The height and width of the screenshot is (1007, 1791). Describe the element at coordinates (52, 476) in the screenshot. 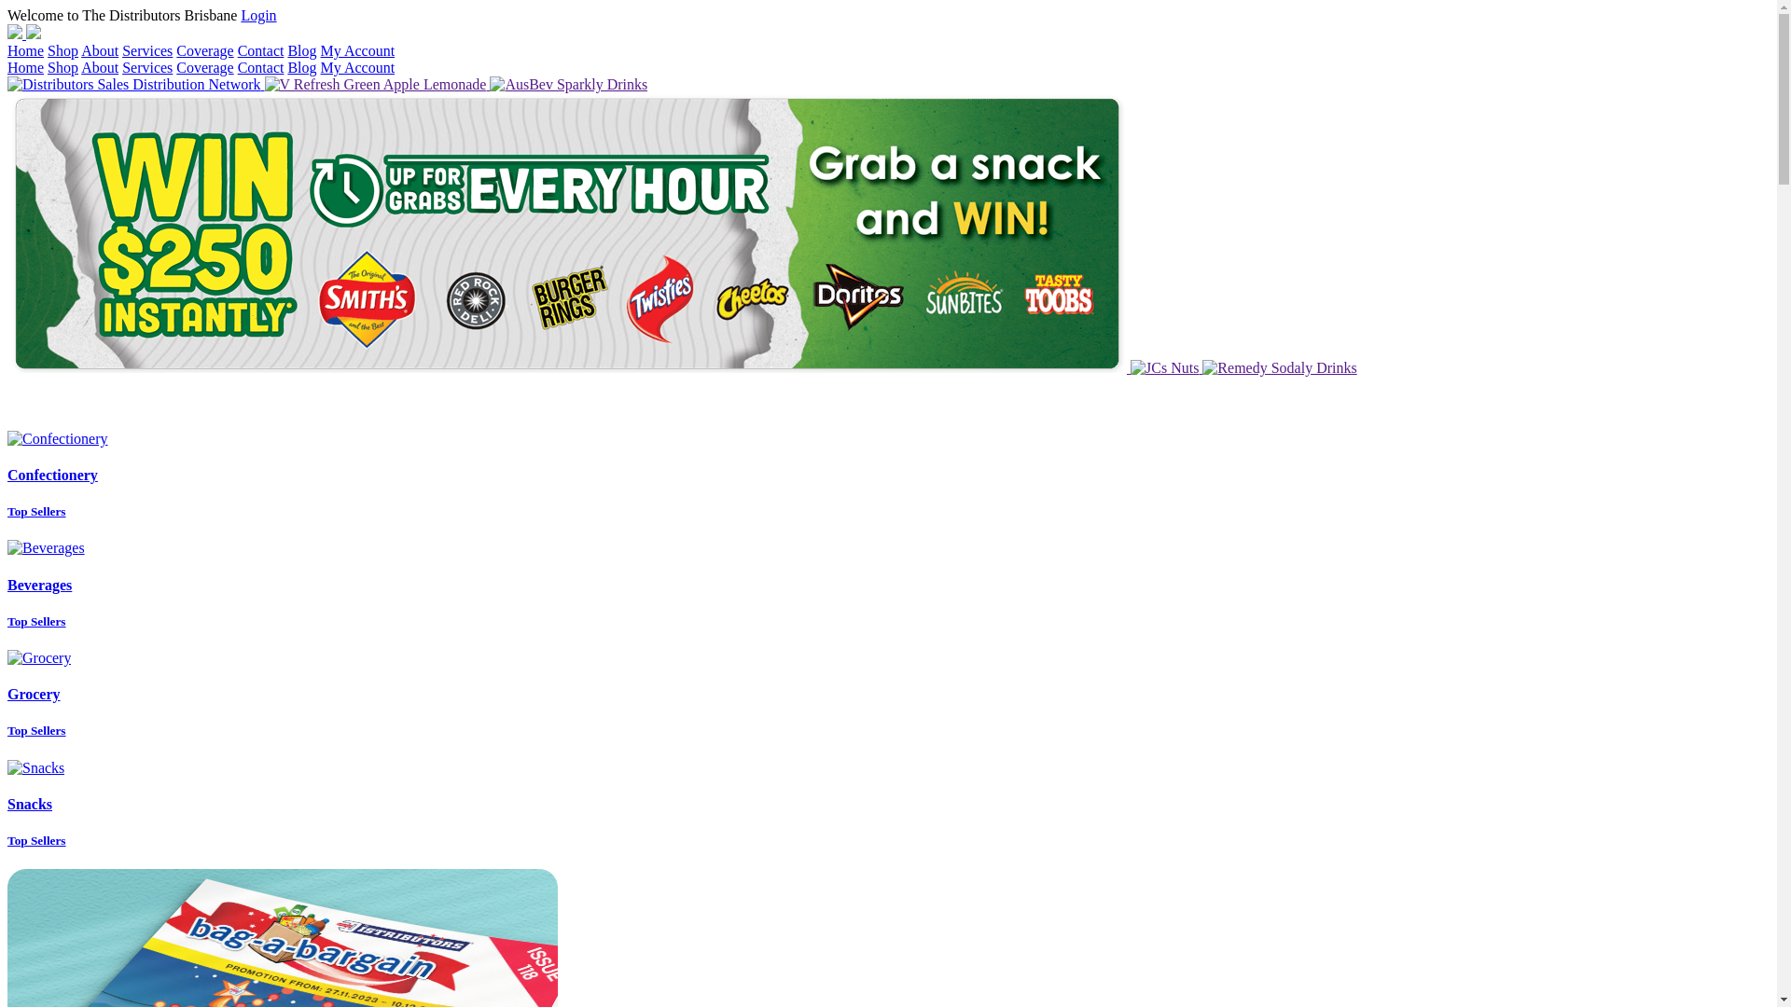

I see `Confectionery` at that location.